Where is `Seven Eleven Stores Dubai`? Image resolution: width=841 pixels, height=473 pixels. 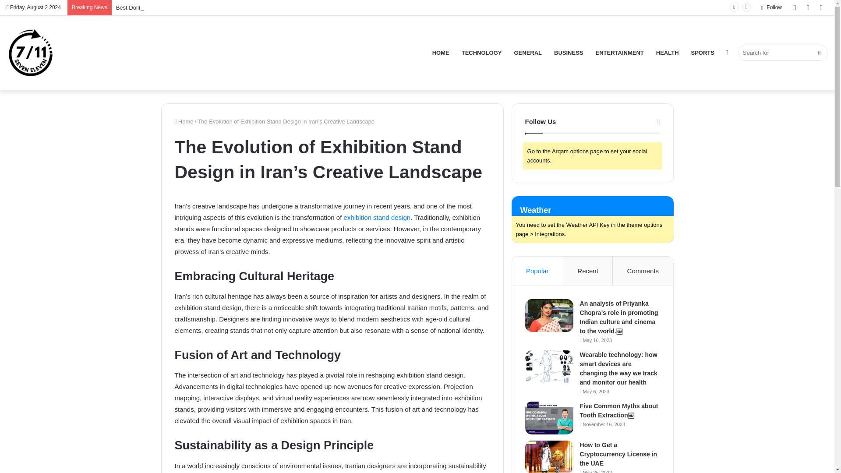
Seven Eleven Stores Dubai is located at coordinates (31, 53).